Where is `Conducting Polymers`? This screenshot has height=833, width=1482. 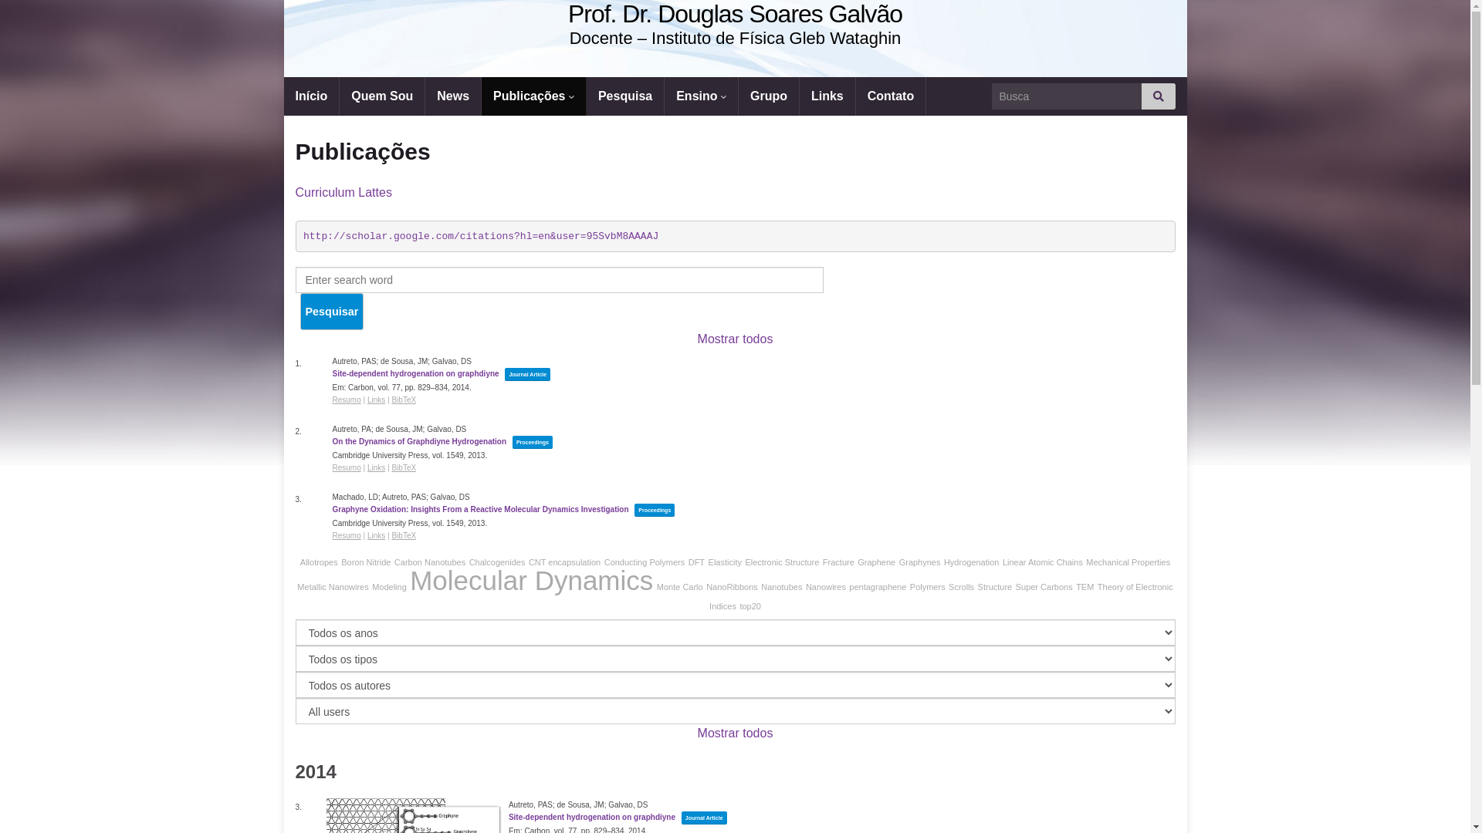
Conducting Polymers is located at coordinates (645, 562).